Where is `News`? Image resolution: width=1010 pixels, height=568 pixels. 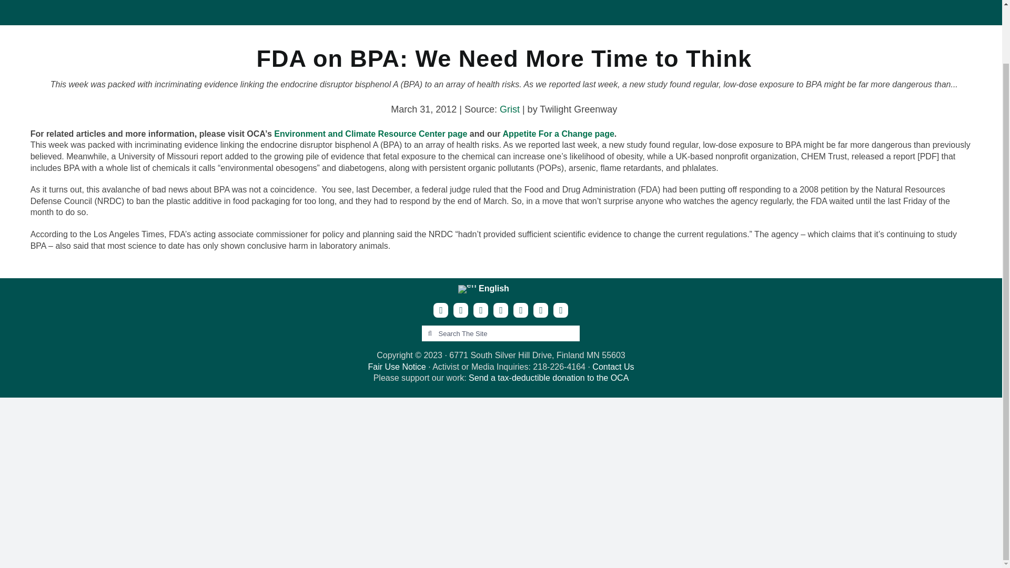
News is located at coordinates (625, 7).